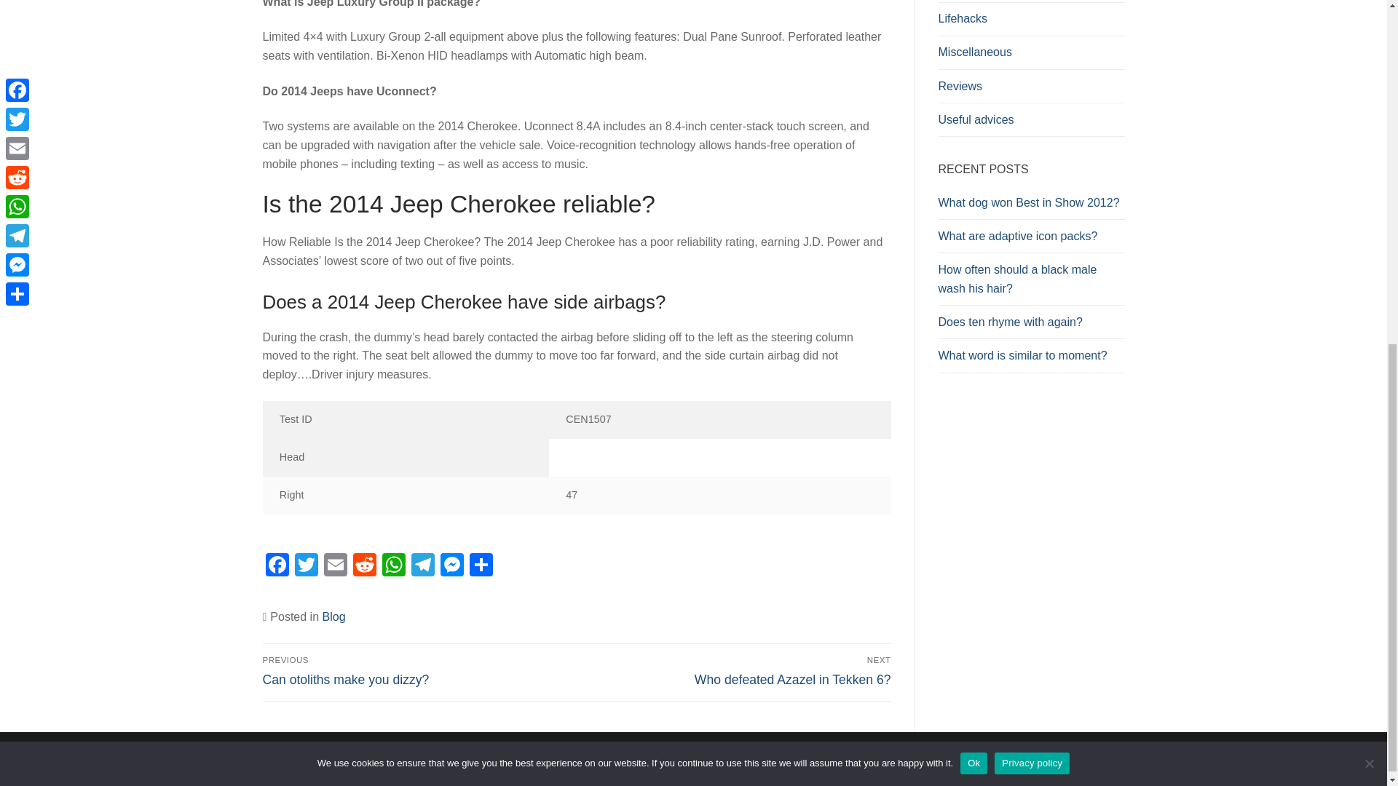 The height and width of the screenshot is (786, 1398). What do you see at coordinates (364, 566) in the screenshot?
I see `Reddit` at bounding box center [364, 566].